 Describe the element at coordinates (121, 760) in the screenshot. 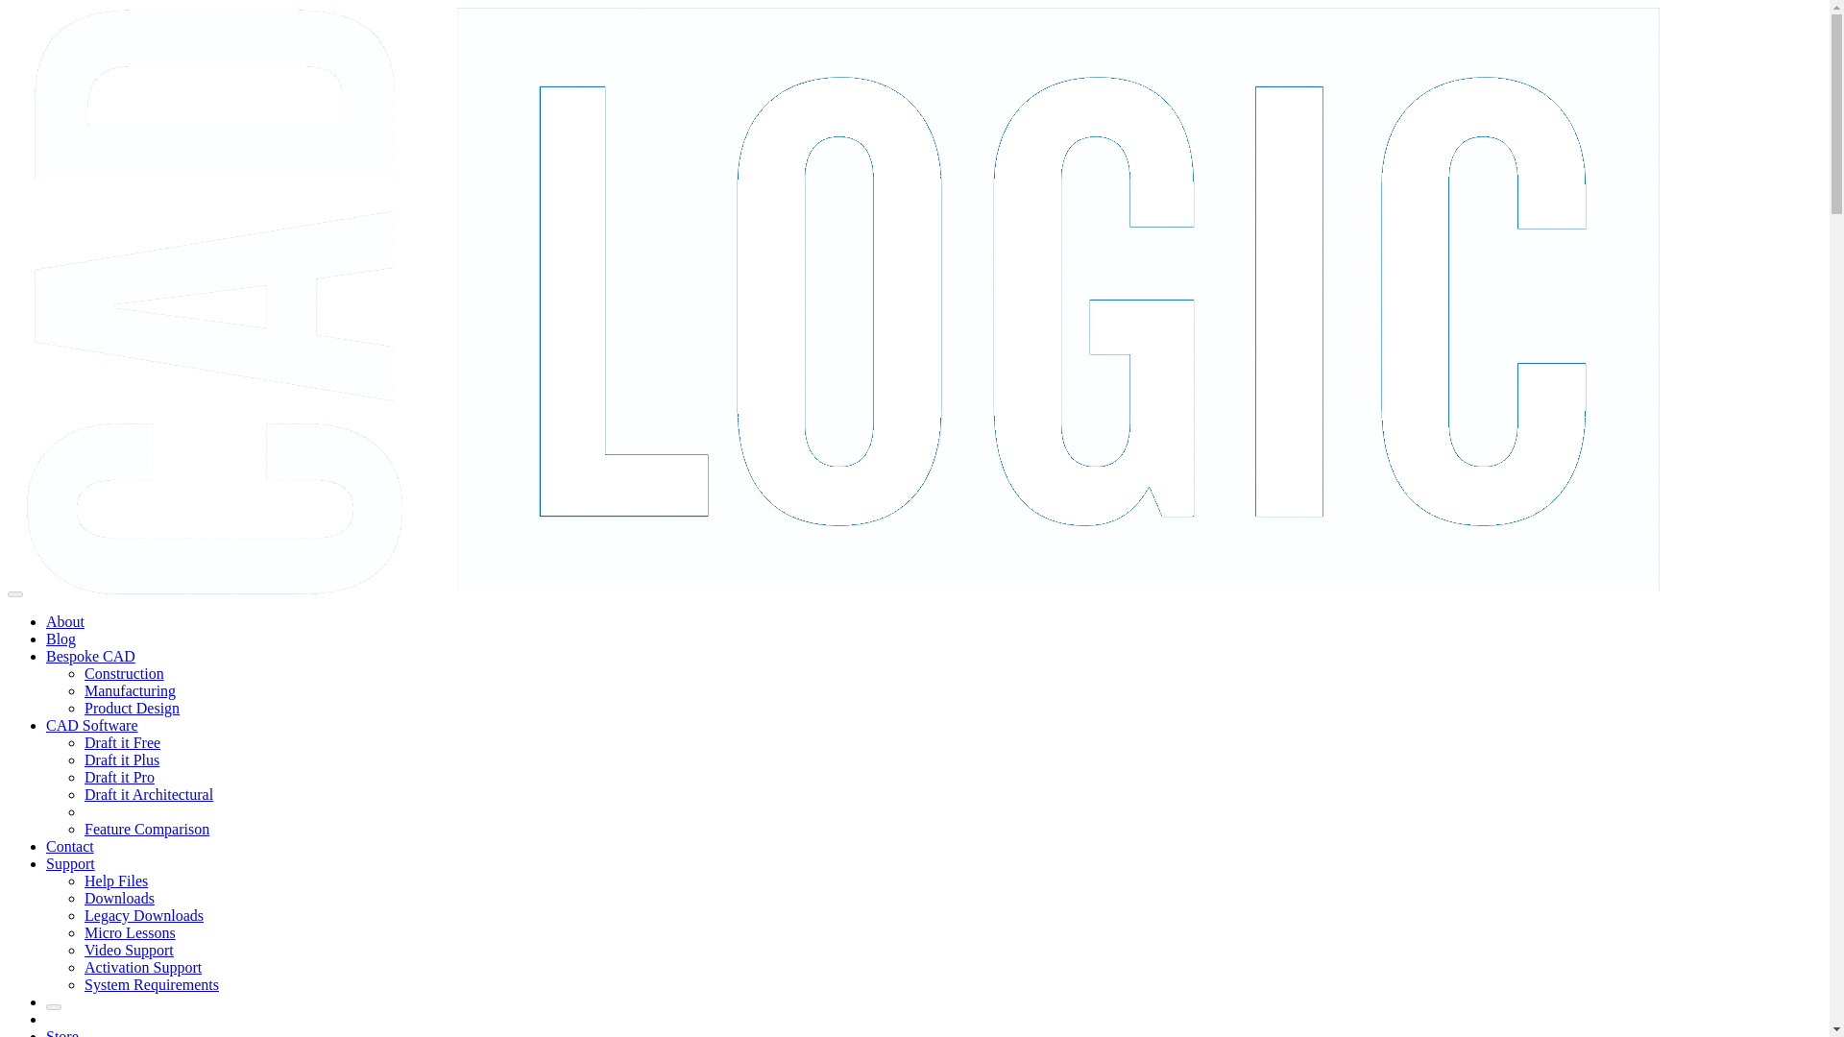

I see `Draft it Plus` at that location.